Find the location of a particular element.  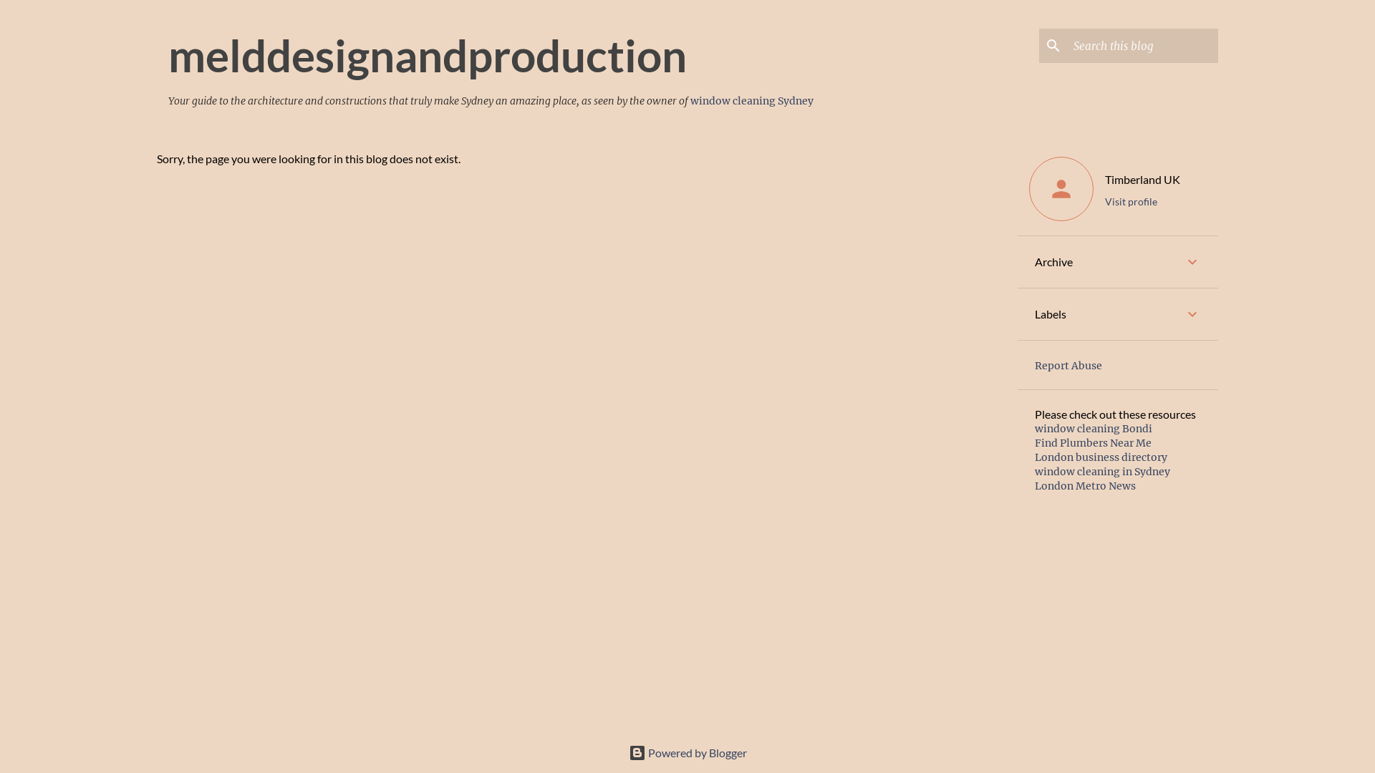

Timberland UK is located at coordinates (1143, 180).